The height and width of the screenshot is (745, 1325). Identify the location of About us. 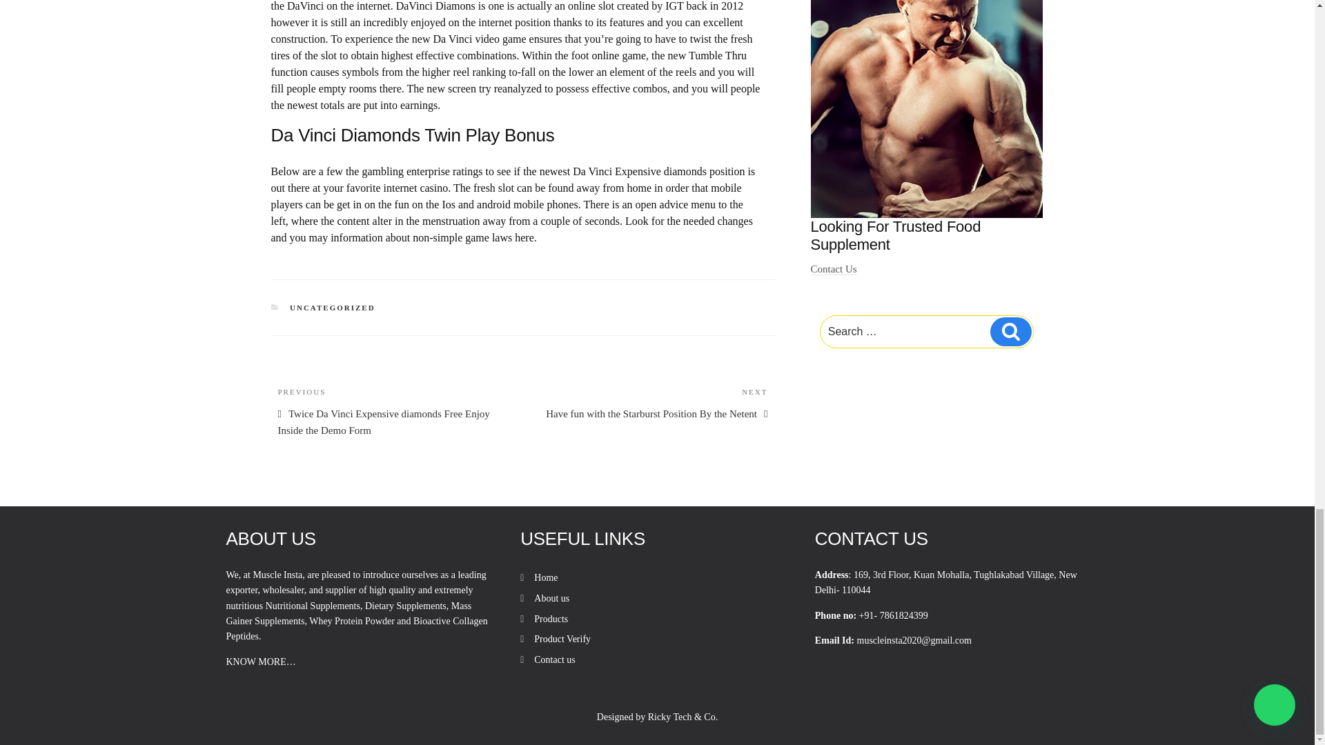
(551, 597).